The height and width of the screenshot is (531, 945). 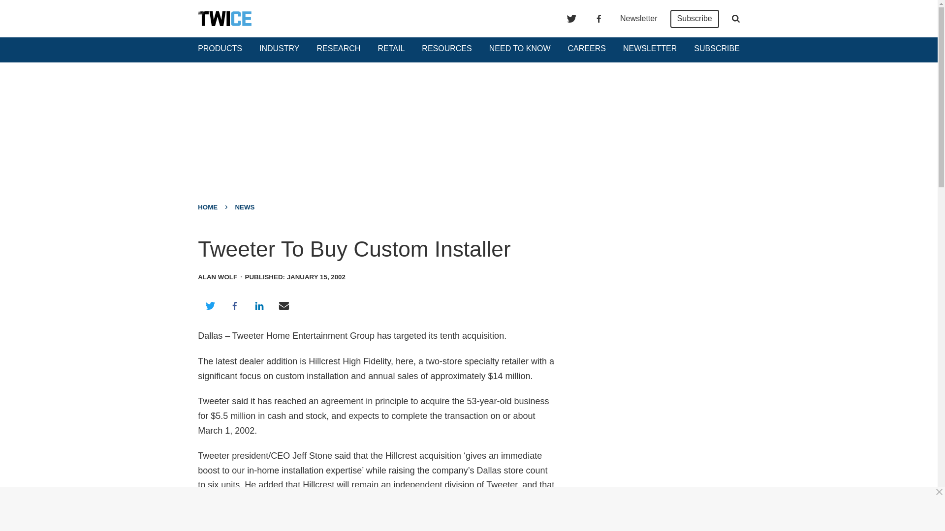 What do you see at coordinates (259, 306) in the screenshot?
I see `Share on LinkedIn` at bounding box center [259, 306].